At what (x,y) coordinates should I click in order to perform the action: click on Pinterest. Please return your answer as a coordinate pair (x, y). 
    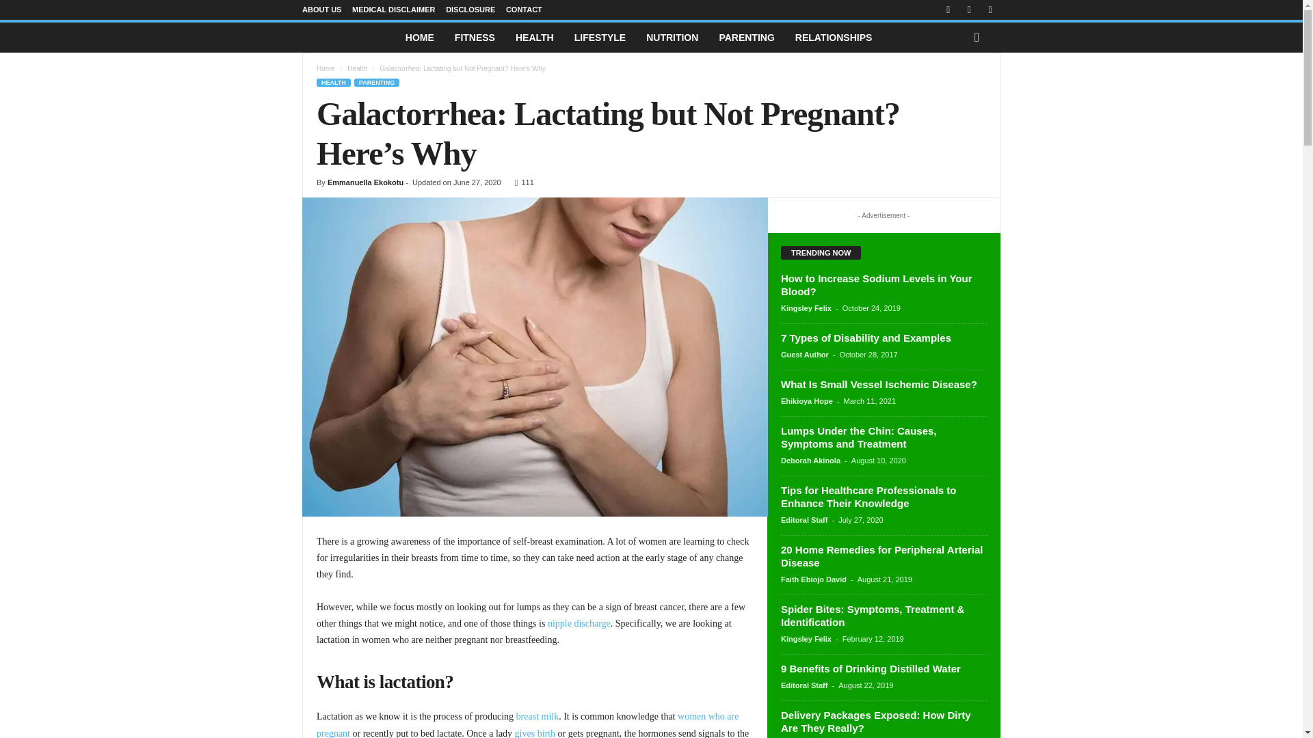
    Looking at the image, I should click on (968, 10).